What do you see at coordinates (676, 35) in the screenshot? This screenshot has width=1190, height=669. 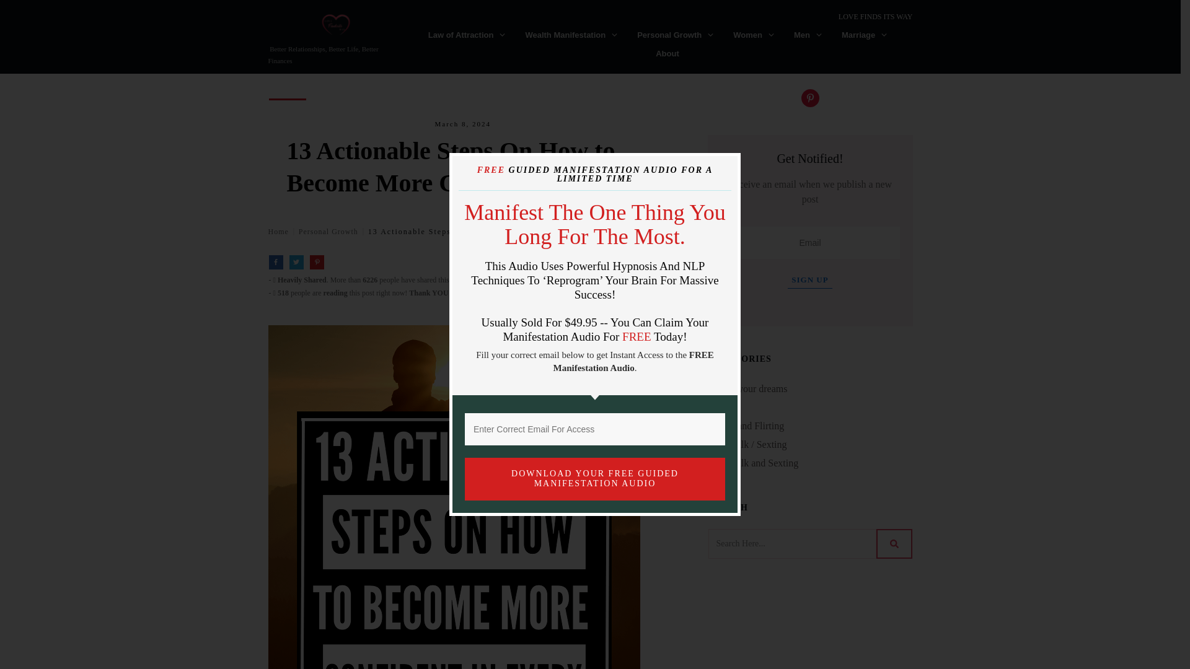 I see `Personal Growth` at bounding box center [676, 35].